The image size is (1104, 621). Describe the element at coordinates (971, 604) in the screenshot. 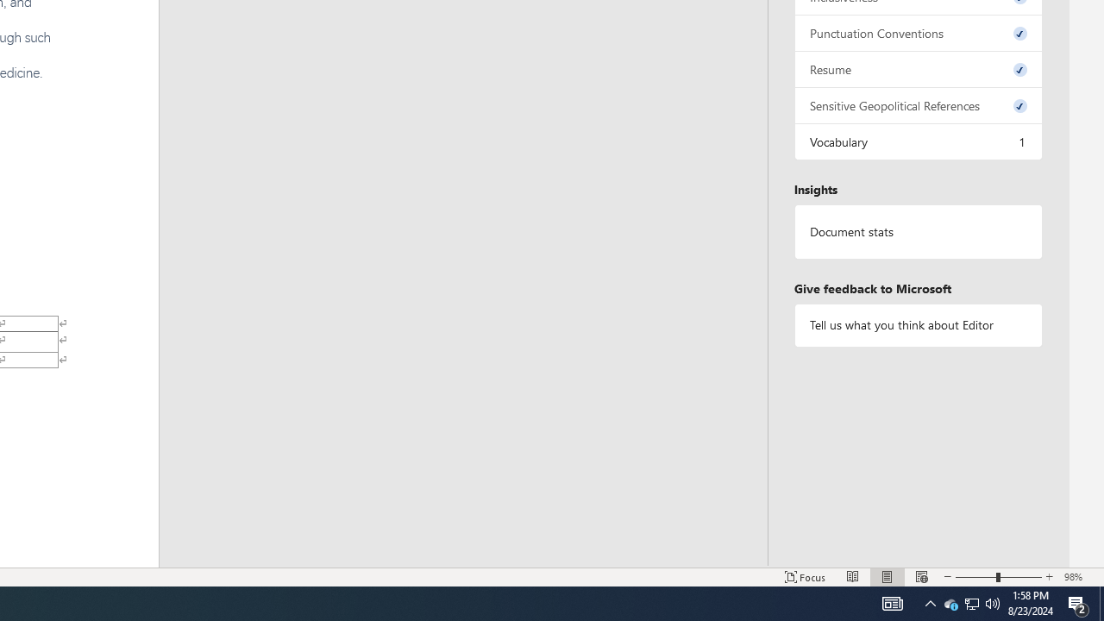

I see `User Promoted Notification Area` at that location.